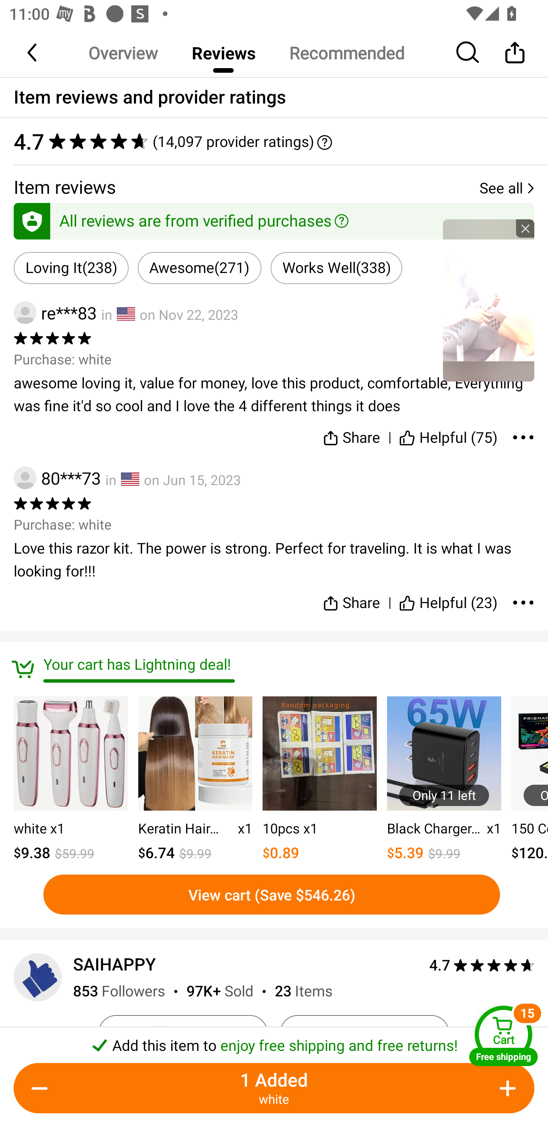 The height and width of the screenshot is (1127, 548). I want to click on All reviews are from verified purchases , so click(274, 219).